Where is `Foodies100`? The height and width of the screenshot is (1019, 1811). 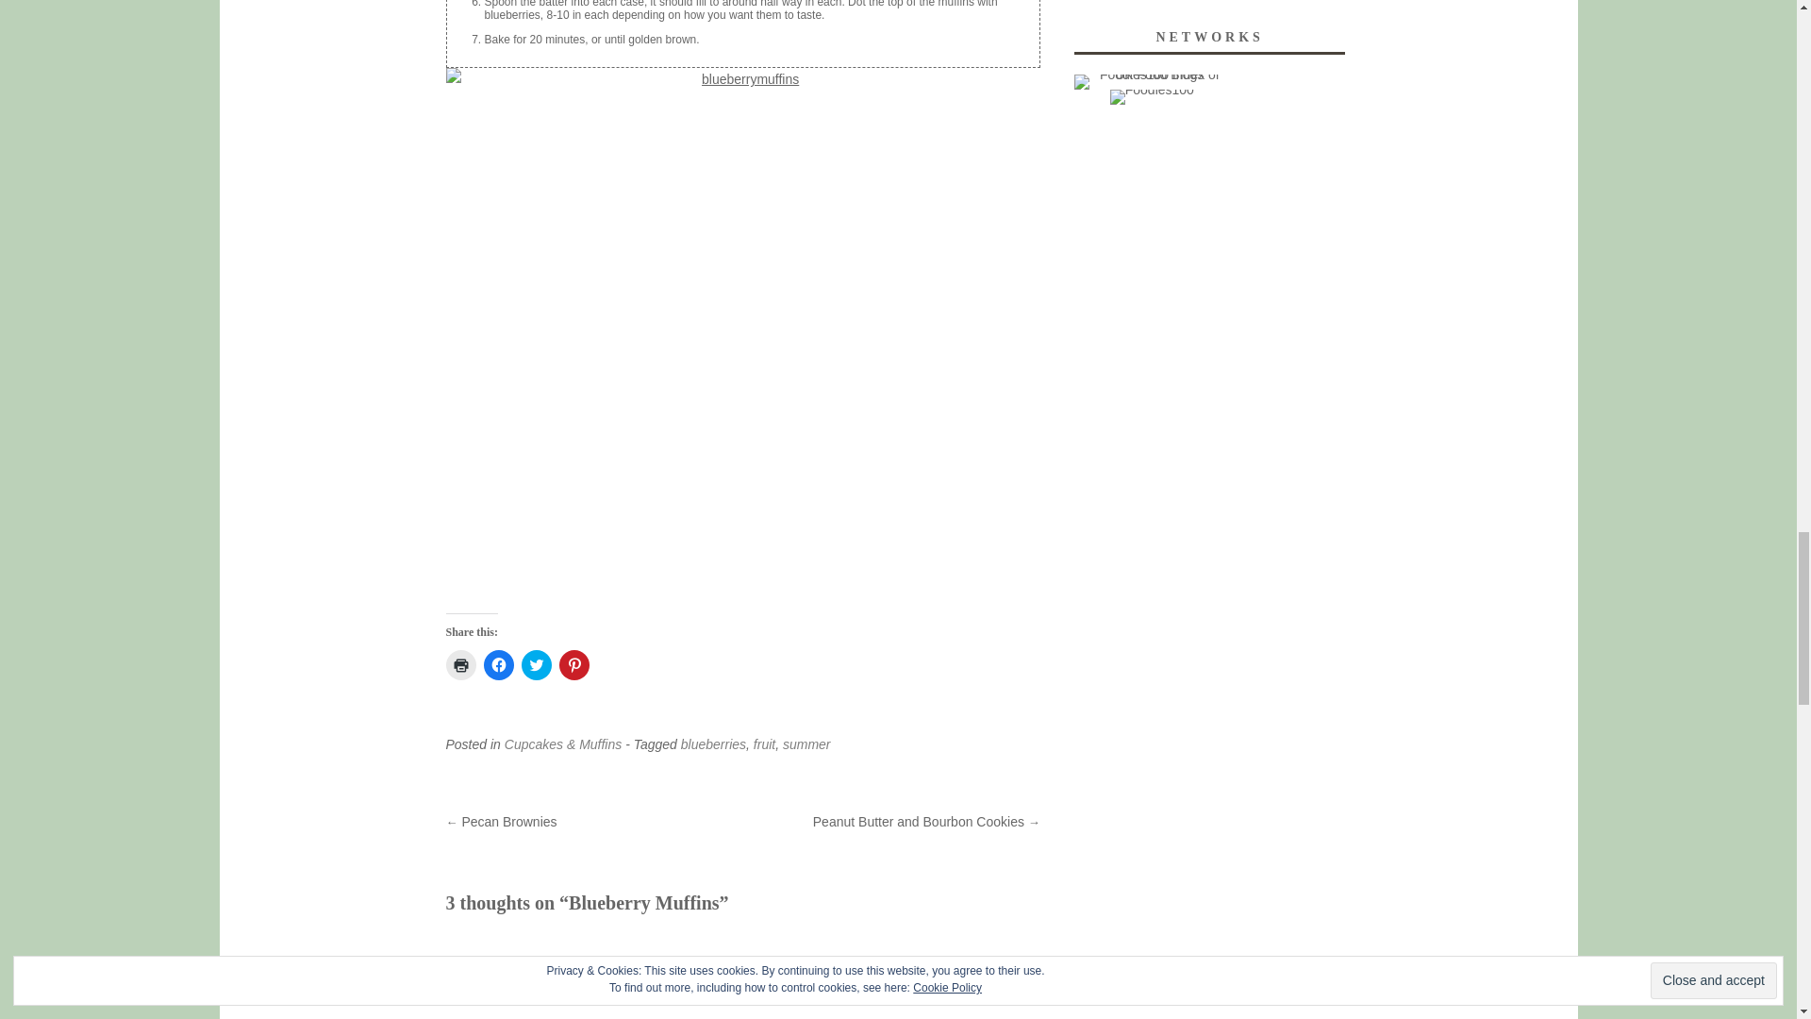 Foodies100 is located at coordinates (1151, 89).